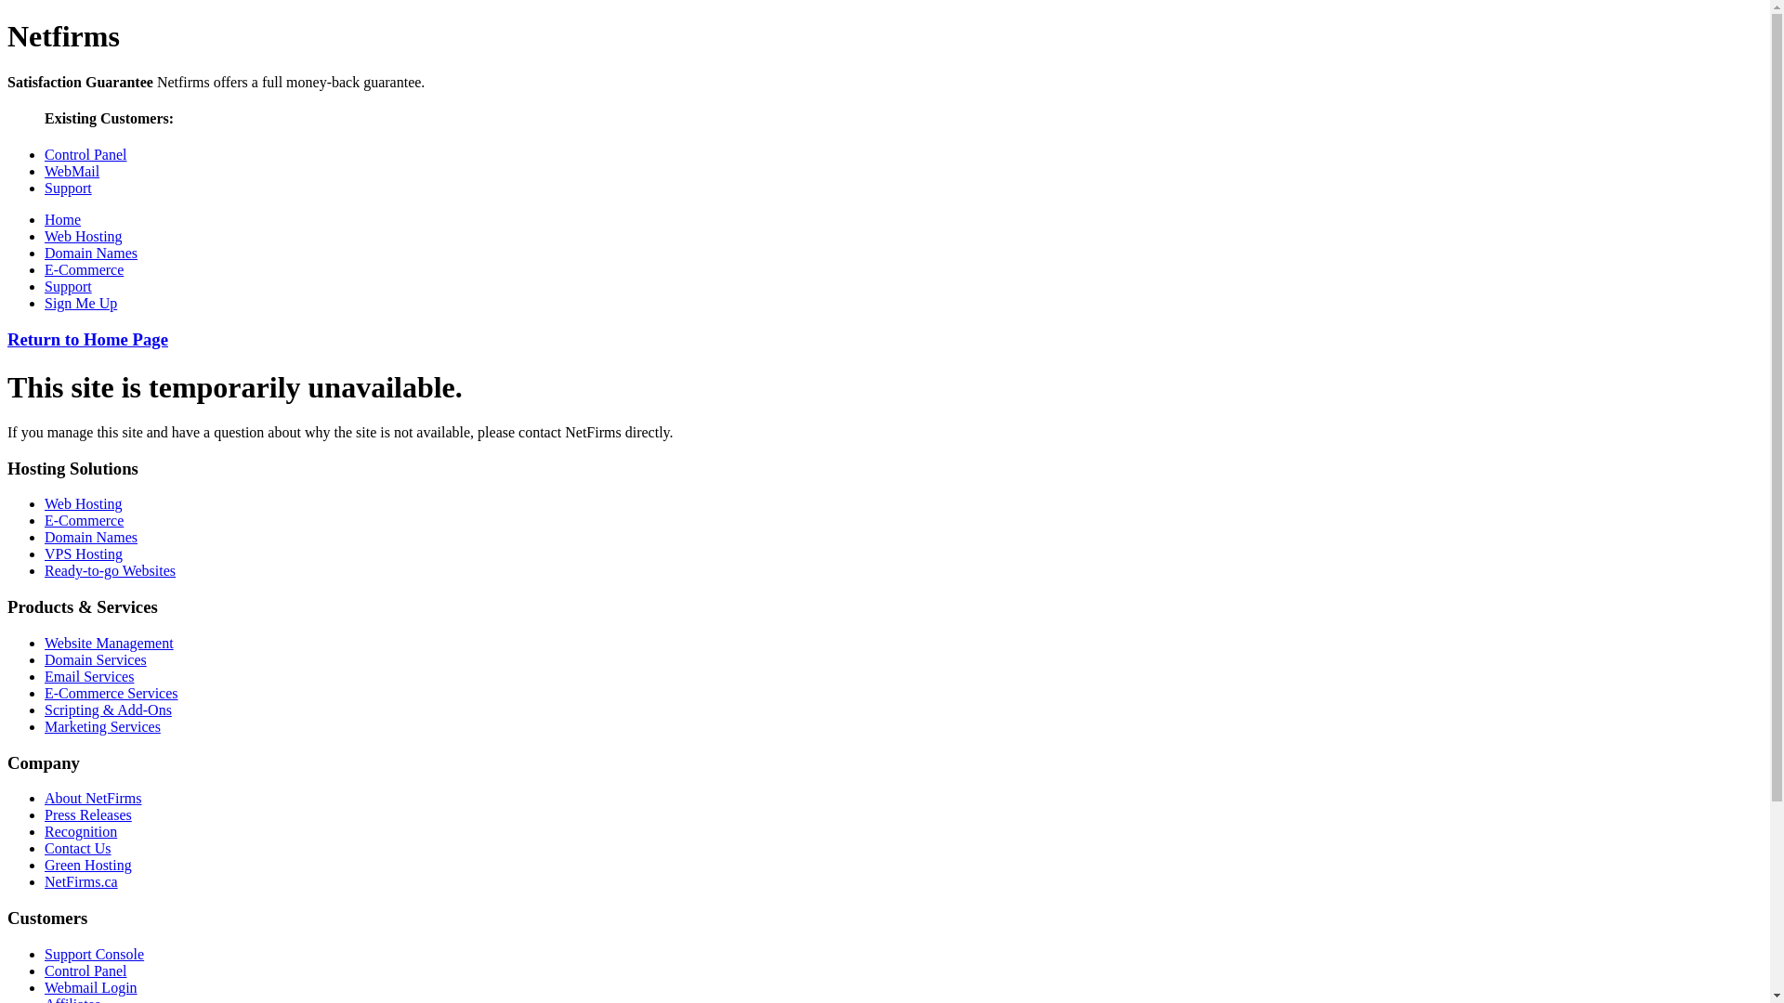 This screenshot has width=1784, height=1003. Describe the element at coordinates (110, 643) in the screenshot. I see `Website Management` at that location.